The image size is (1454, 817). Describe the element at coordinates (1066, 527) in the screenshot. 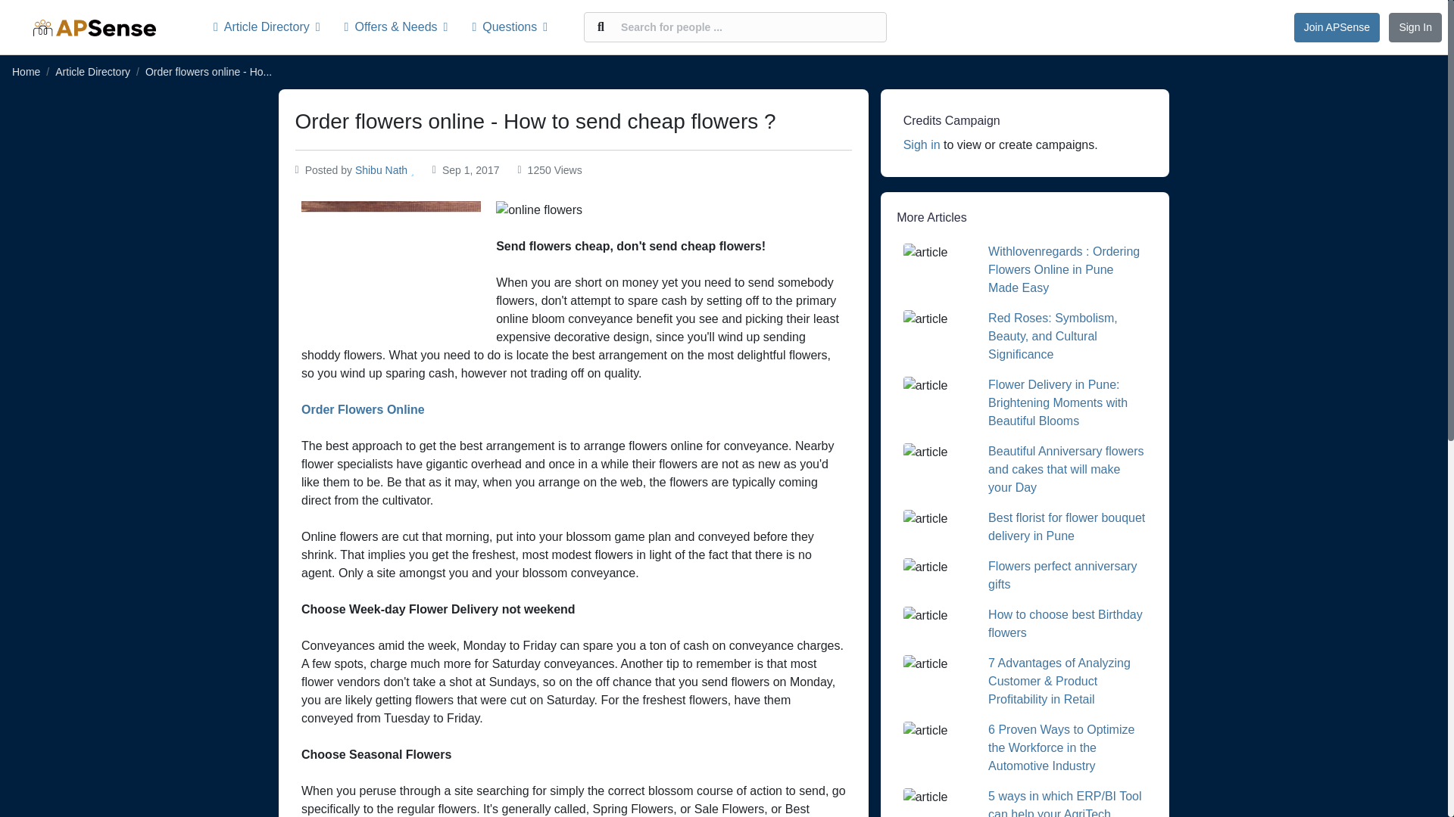

I see `Best florist for flower bouquet delivery in Pune` at that location.